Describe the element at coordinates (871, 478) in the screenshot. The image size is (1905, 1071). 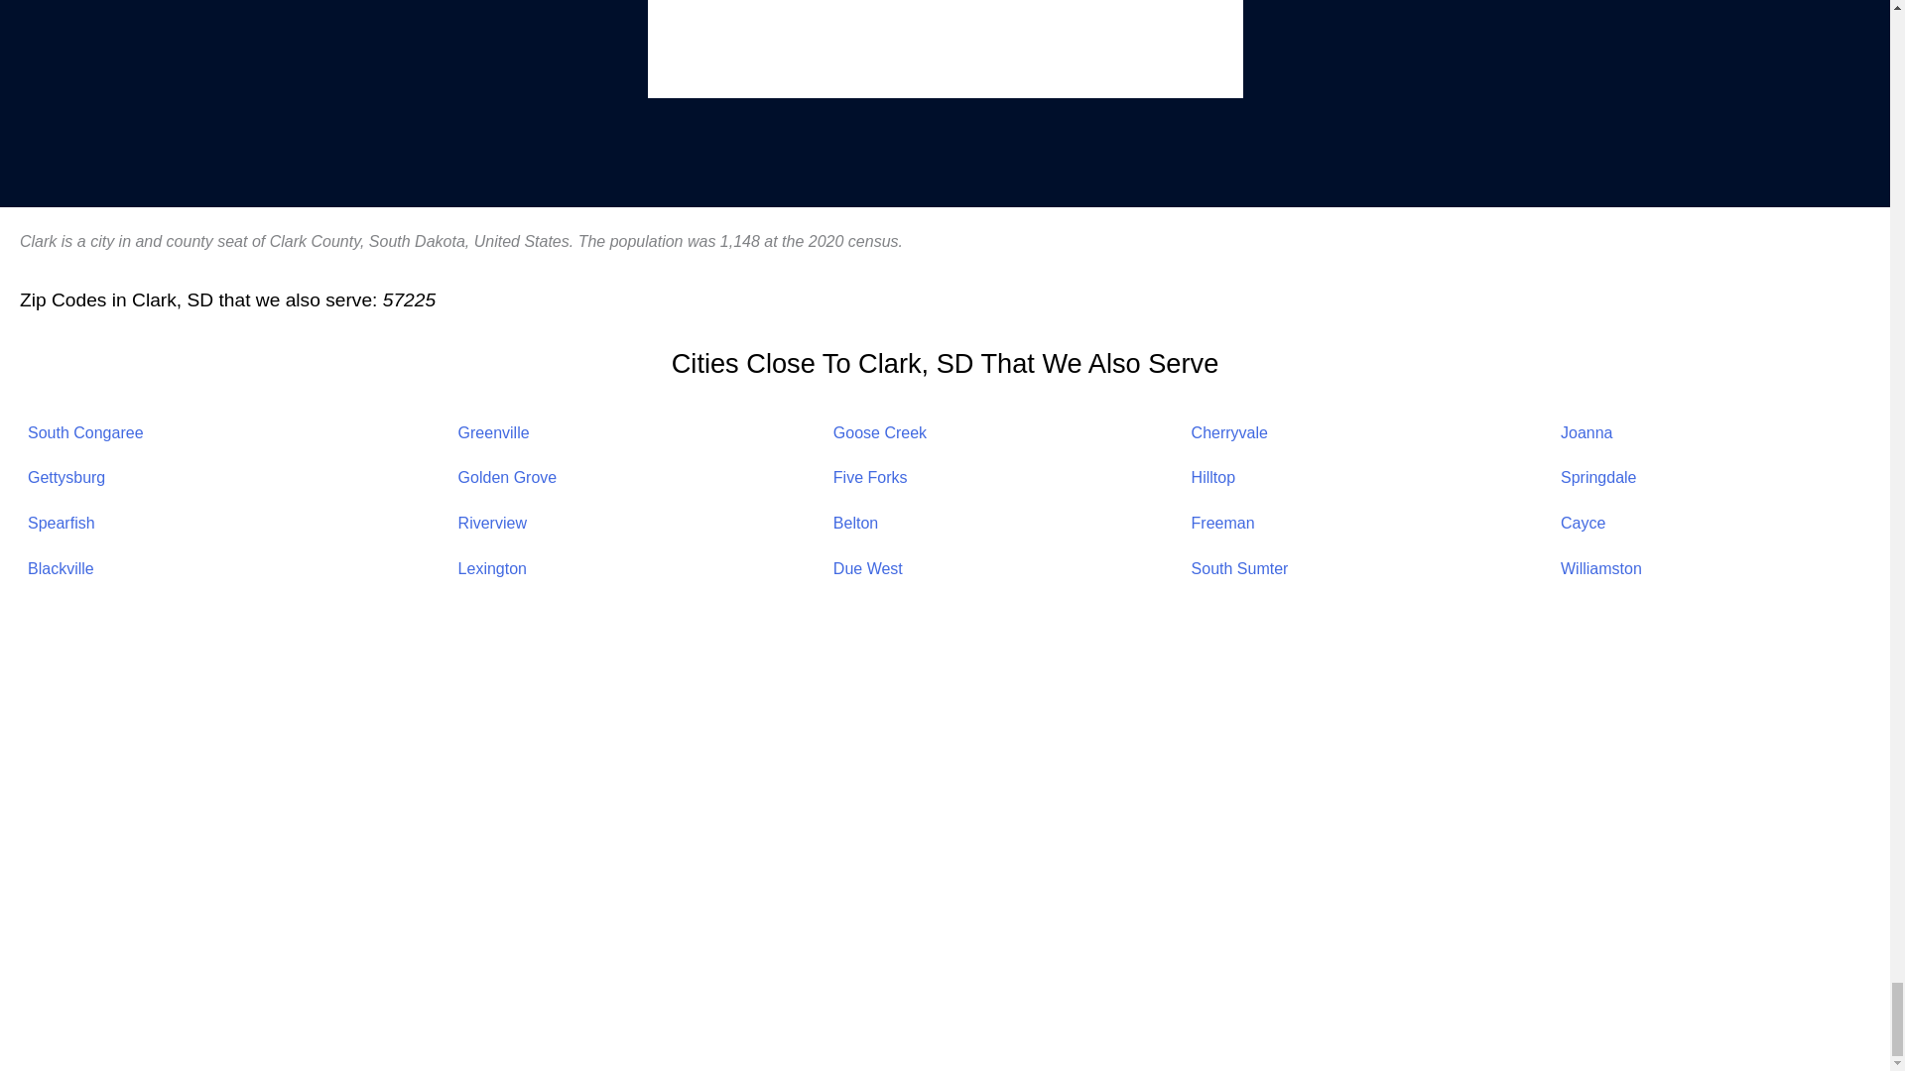
I see `Five Forks` at that location.